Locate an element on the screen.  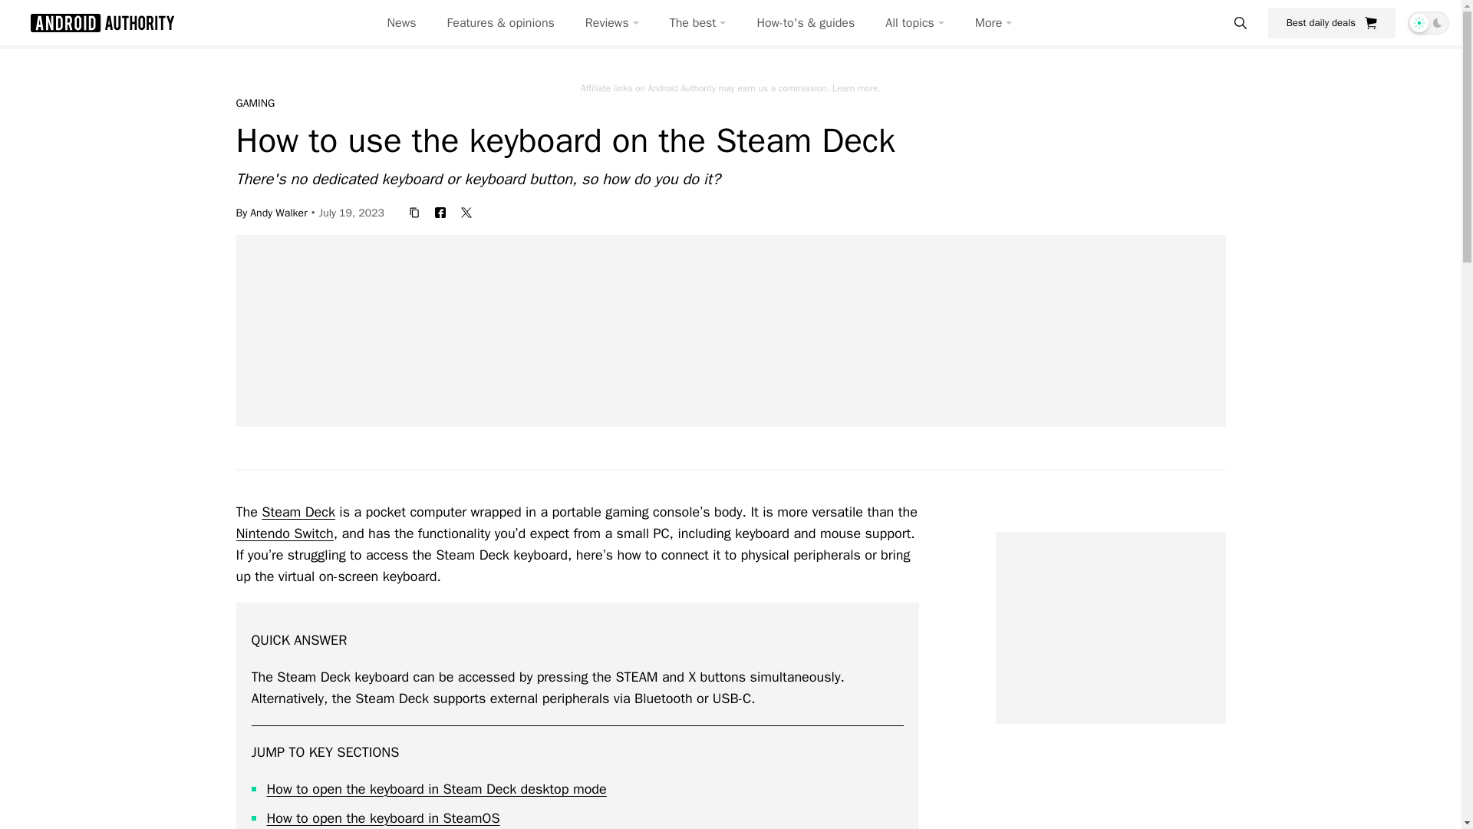
facebook is located at coordinates (440, 212).